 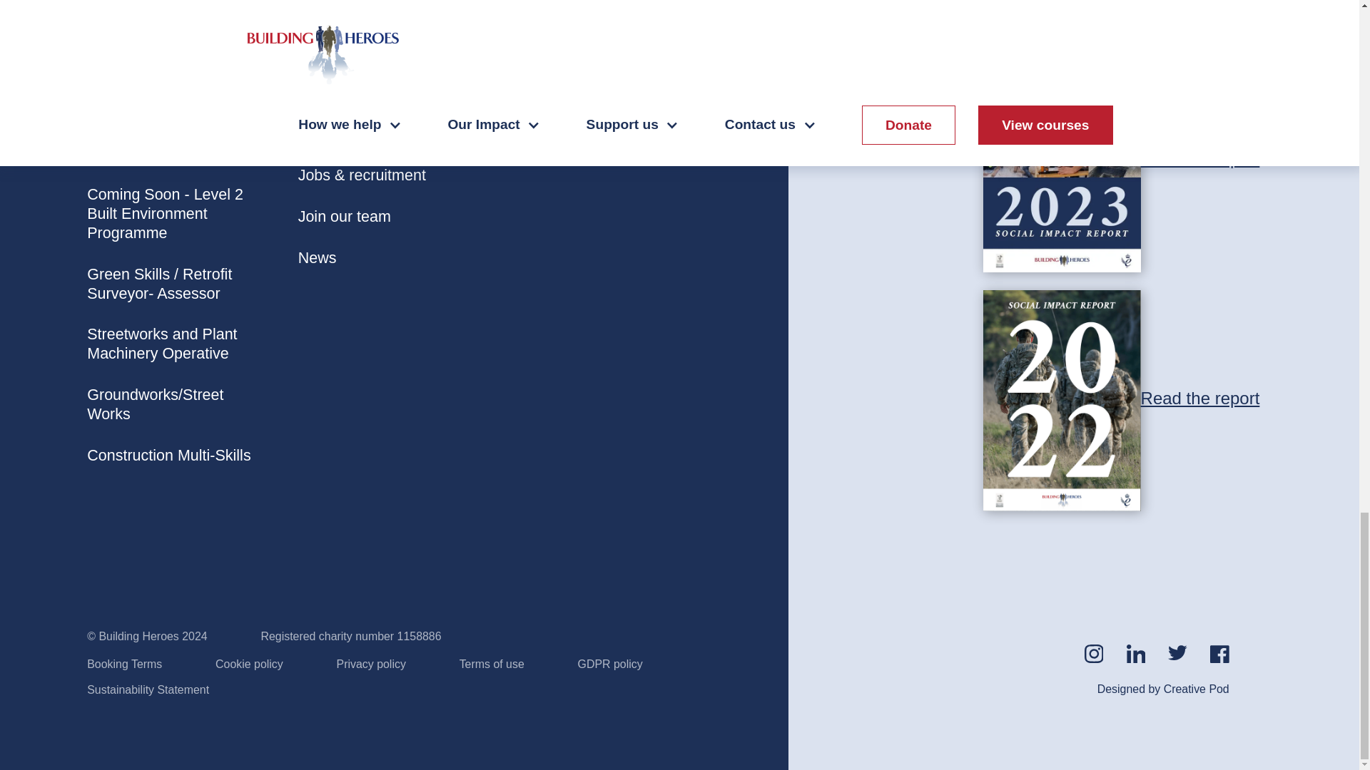 I want to click on Join our team, so click(x=382, y=217).